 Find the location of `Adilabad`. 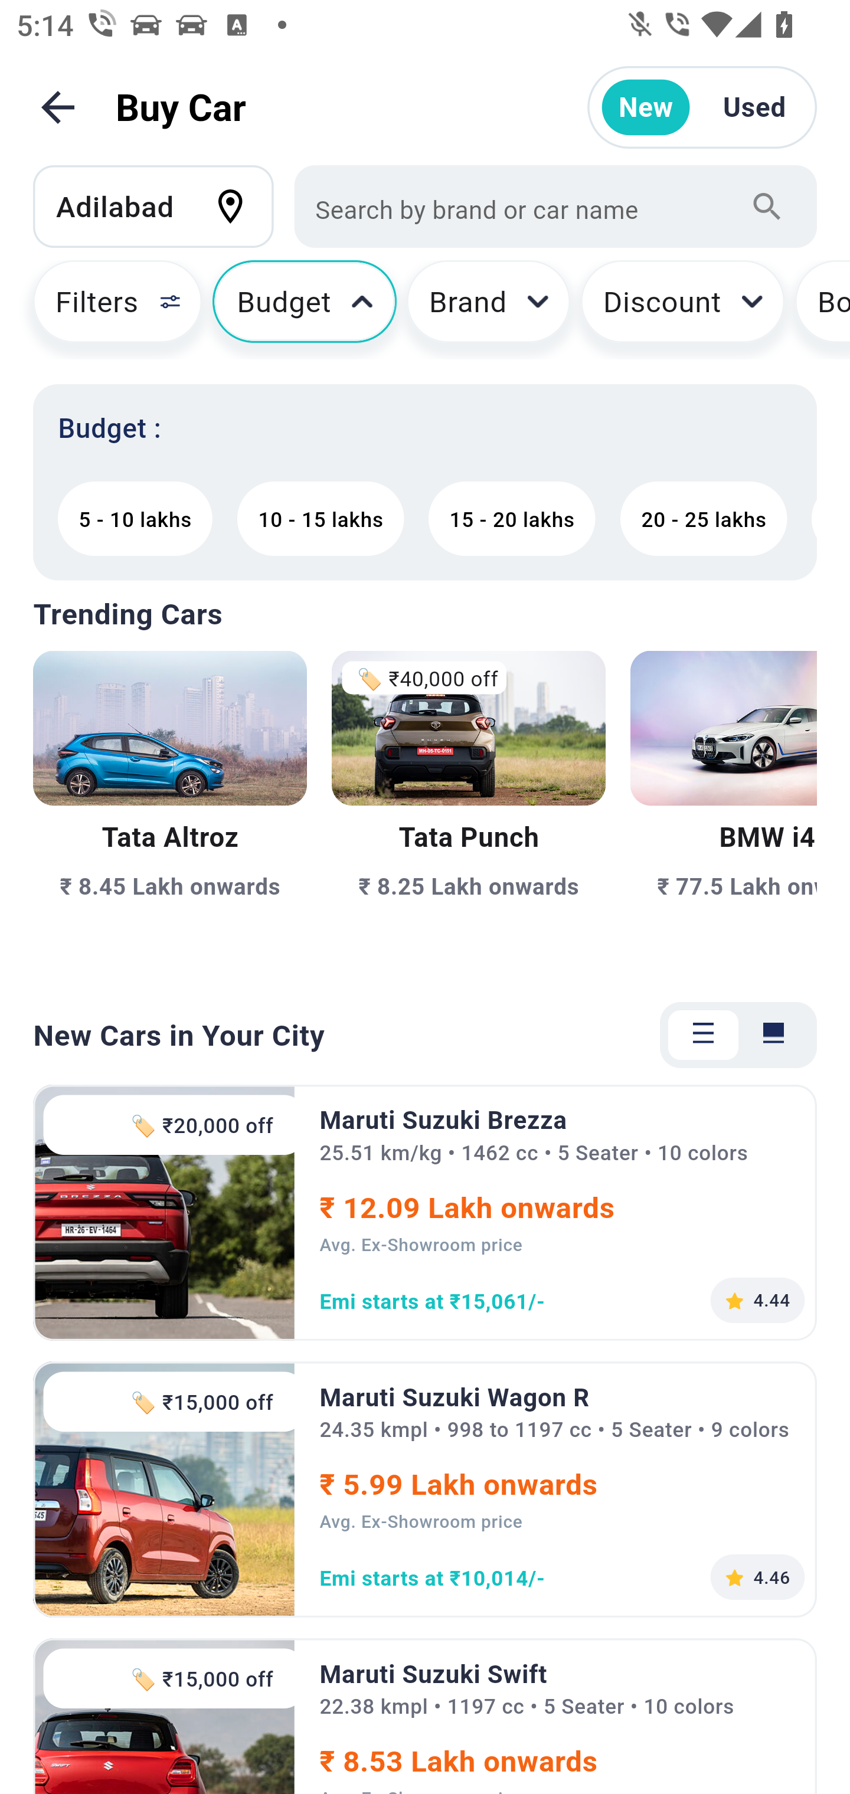

Adilabad is located at coordinates (164, 206).